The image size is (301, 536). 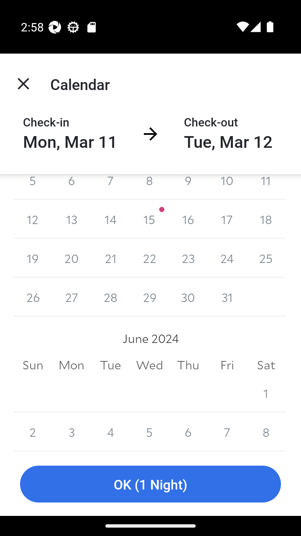 I want to click on Wed, so click(x=149, y=365).